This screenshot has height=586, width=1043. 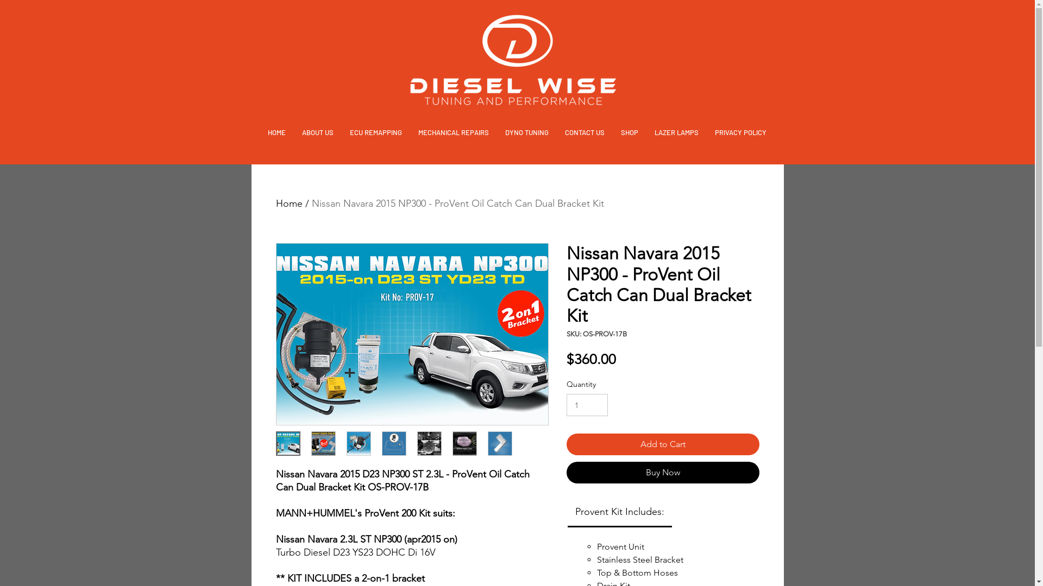 I want to click on CONTACT US, so click(x=585, y=132).